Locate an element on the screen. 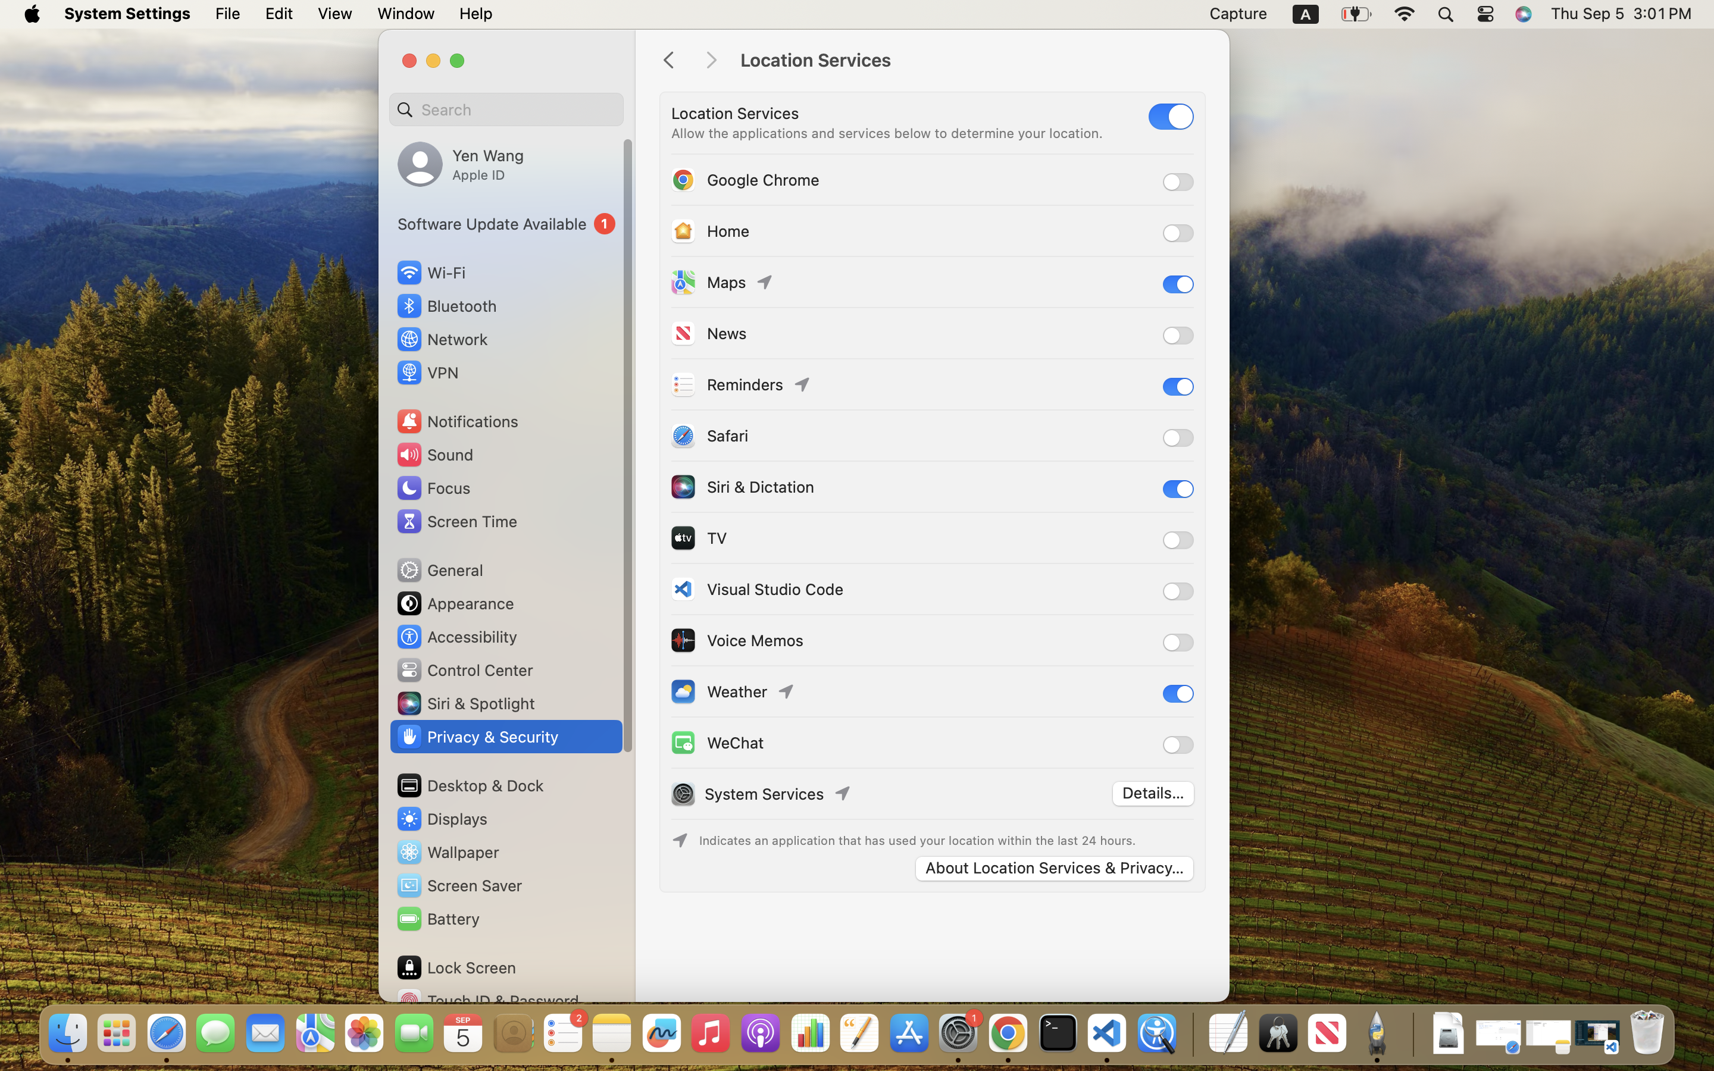 The height and width of the screenshot is (1071, 1714). System Services is located at coordinates (764, 794).